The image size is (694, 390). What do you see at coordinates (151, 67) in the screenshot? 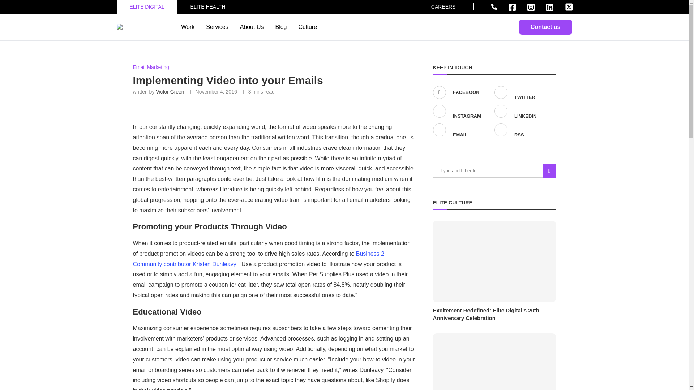
I see `Email Marketing` at bounding box center [151, 67].